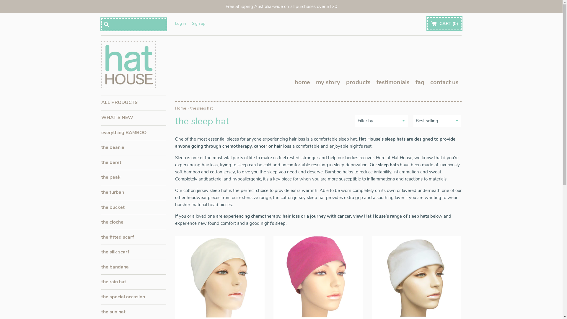 Image resolution: width=567 pixels, height=319 pixels. Describe the element at coordinates (133, 133) in the screenshot. I see `everything BAMBOO` at that location.